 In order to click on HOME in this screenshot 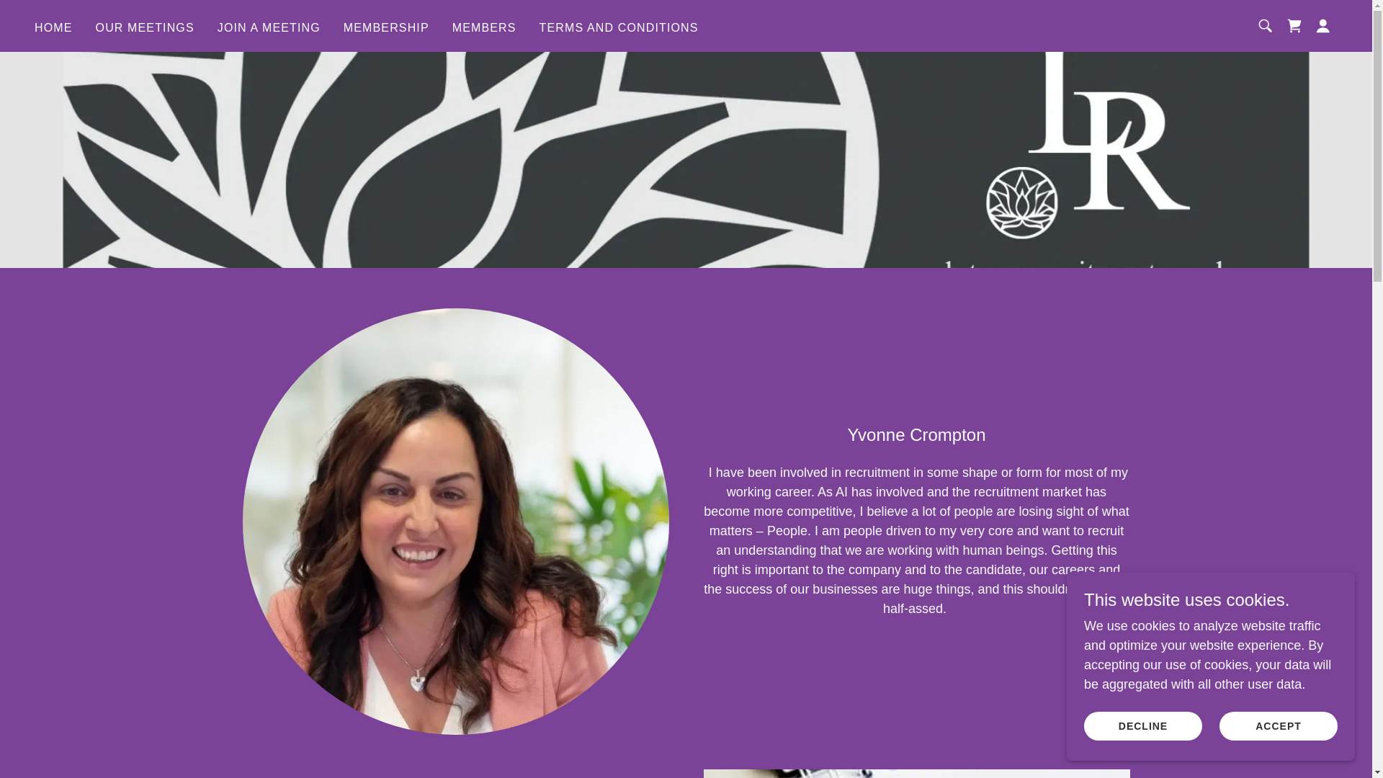, I will do `click(53, 27)`.